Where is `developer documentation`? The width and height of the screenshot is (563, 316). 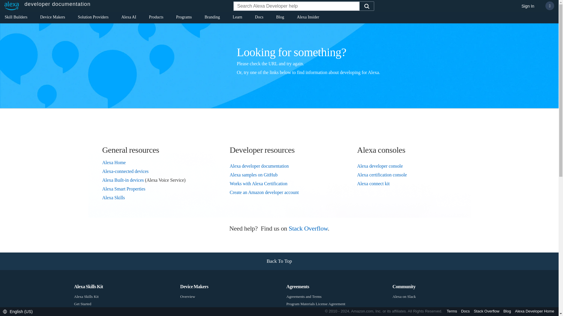 developer documentation is located at coordinates (46, 6).